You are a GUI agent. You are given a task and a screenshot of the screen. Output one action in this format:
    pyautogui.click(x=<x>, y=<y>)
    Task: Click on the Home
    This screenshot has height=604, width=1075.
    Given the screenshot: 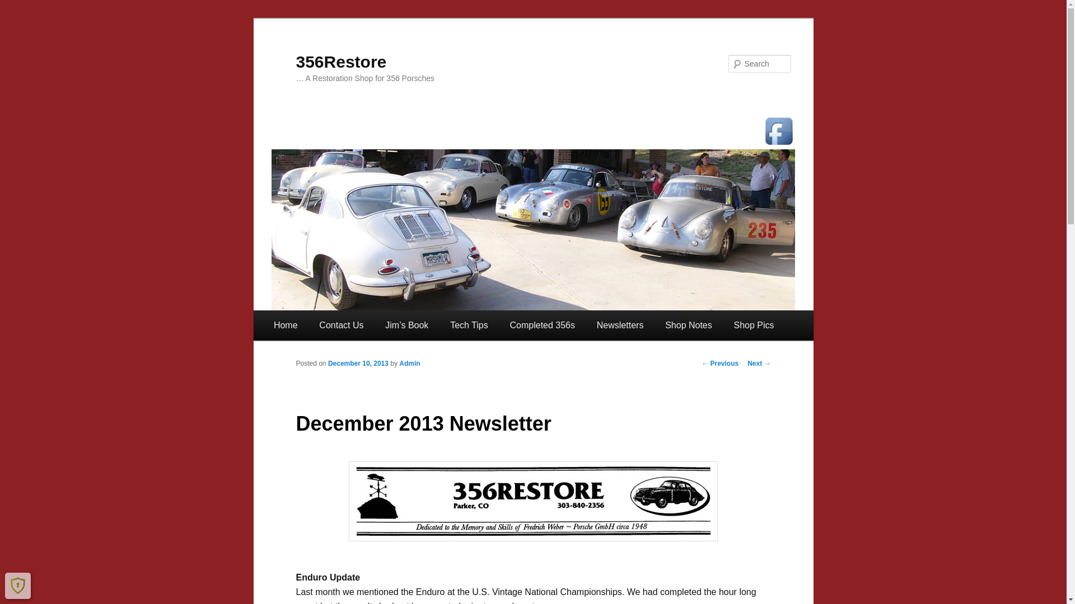 What is the action you would take?
    pyautogui.click(x=286, y=325)
    